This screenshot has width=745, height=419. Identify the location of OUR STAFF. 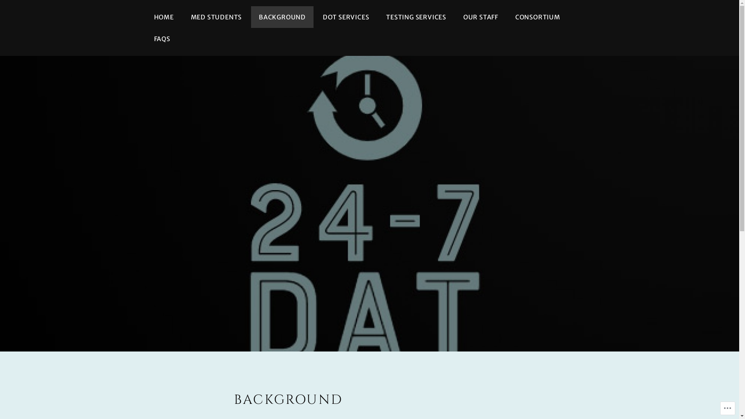
(481, 17).